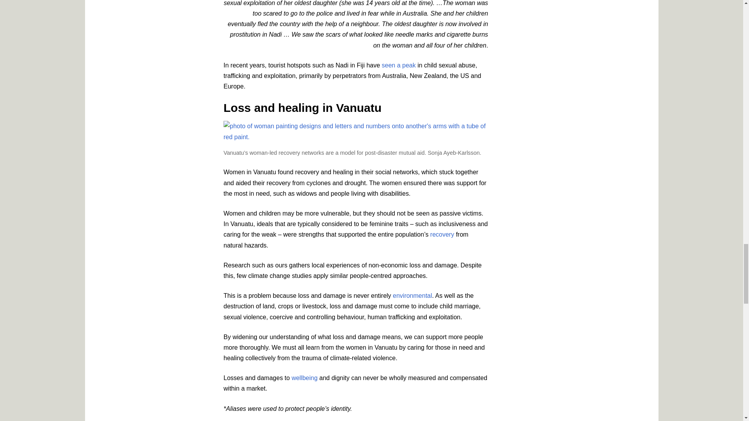 This screenshot has width=749, height=421. I want to click on wellbeing, so click(304, 378).